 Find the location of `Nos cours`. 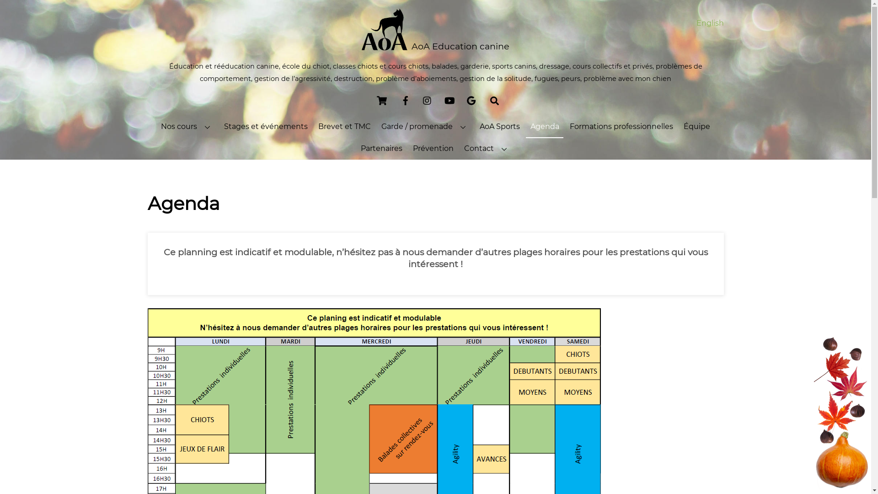

Nos cours is located at coordinates (187, 127).